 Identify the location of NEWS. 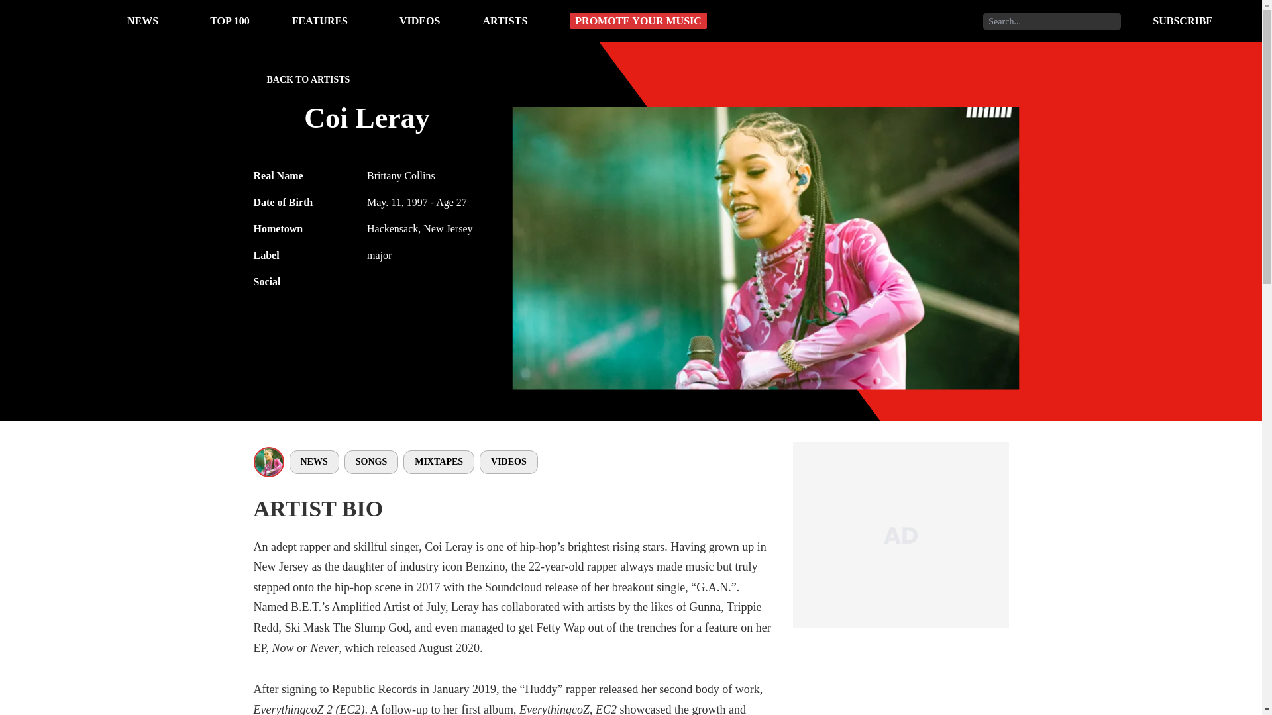
(142, 20).